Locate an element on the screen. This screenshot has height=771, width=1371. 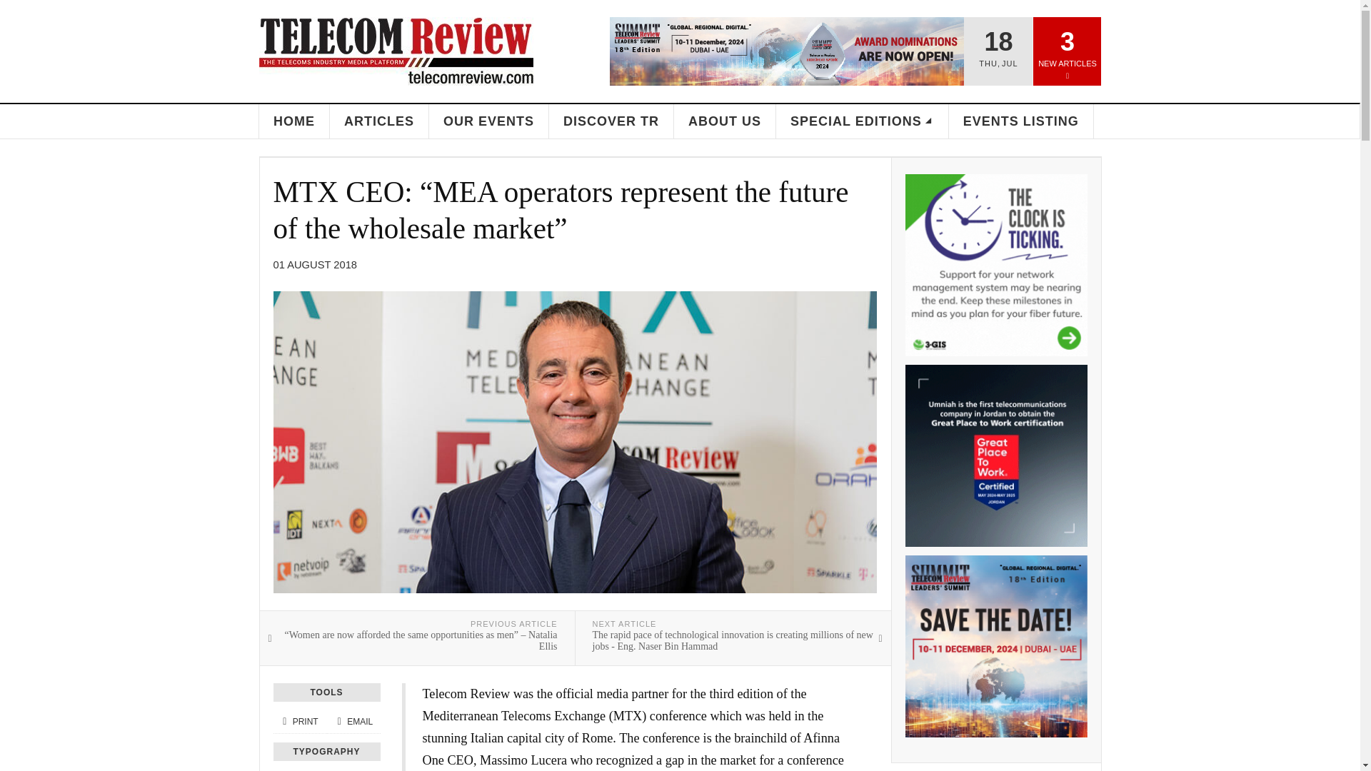
2024 07 3GIS Top Side WB is located at coordinates (995, 265).